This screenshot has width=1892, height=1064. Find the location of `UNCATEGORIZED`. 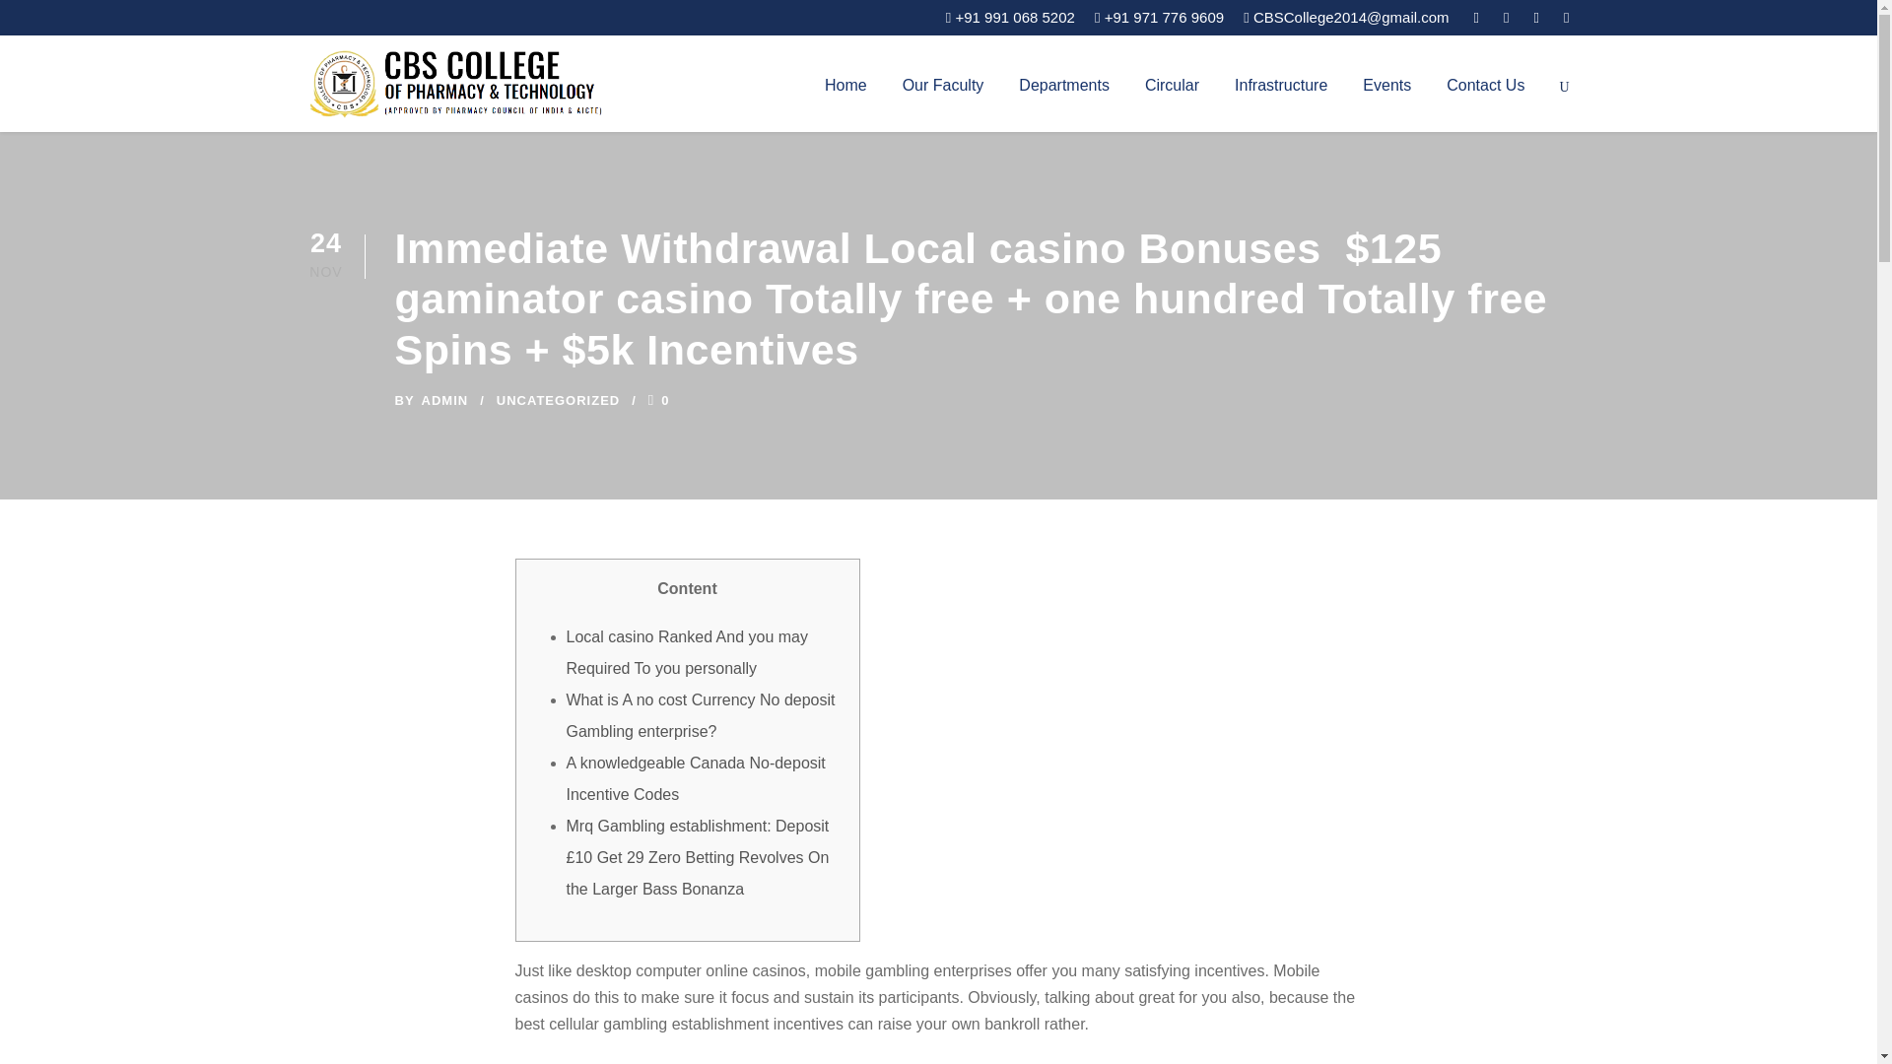

UNCATEGORIZED is located at coordinates (558, 400).